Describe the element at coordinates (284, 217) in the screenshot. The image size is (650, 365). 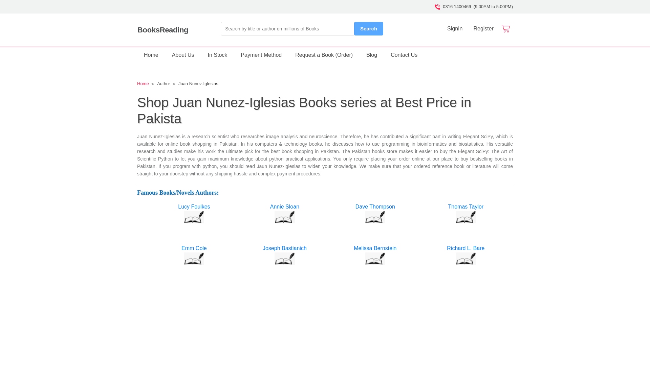
I see `Annie Sloan` at that location.